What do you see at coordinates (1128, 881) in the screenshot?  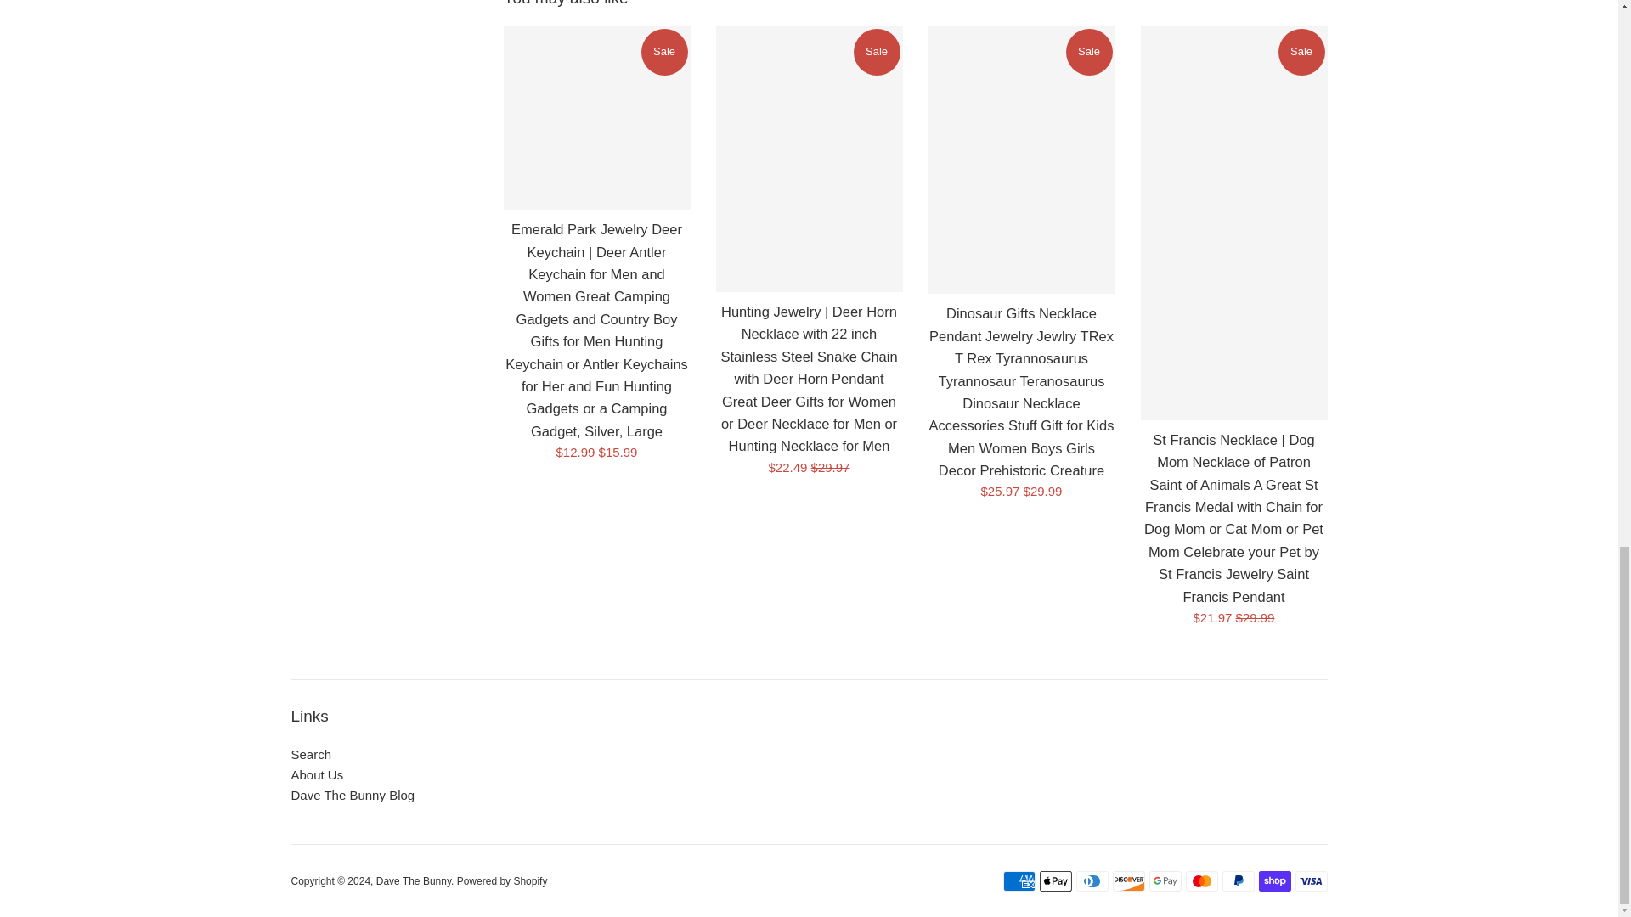 I see `Discover` at bounding box center [1128, 881].